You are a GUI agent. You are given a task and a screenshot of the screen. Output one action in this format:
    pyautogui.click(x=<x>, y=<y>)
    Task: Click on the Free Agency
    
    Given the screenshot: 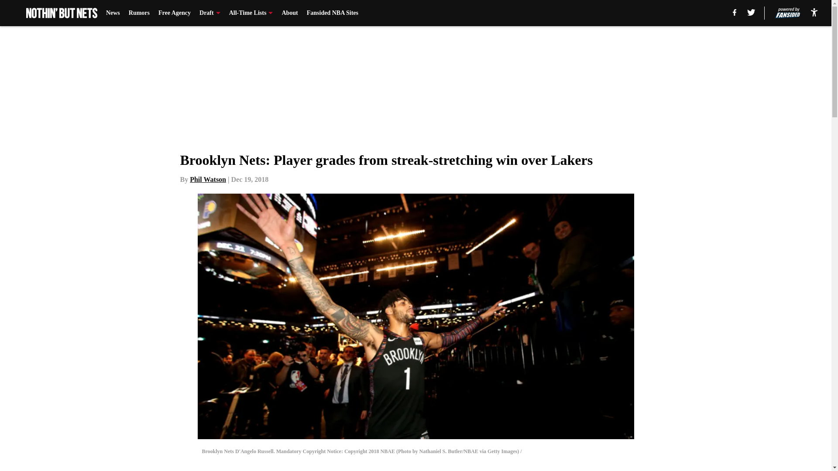 What is the action you would take?
    pyautogui.click(x=175, y=13)
    